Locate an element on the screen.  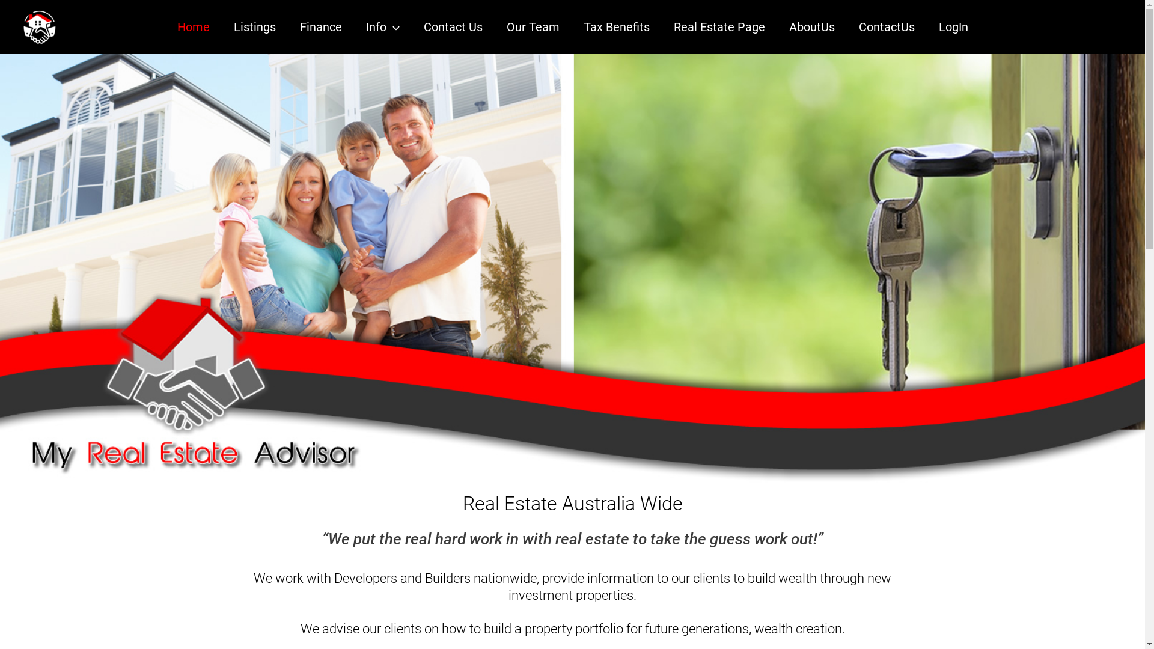
Listings is located at coordinates (254, 27).